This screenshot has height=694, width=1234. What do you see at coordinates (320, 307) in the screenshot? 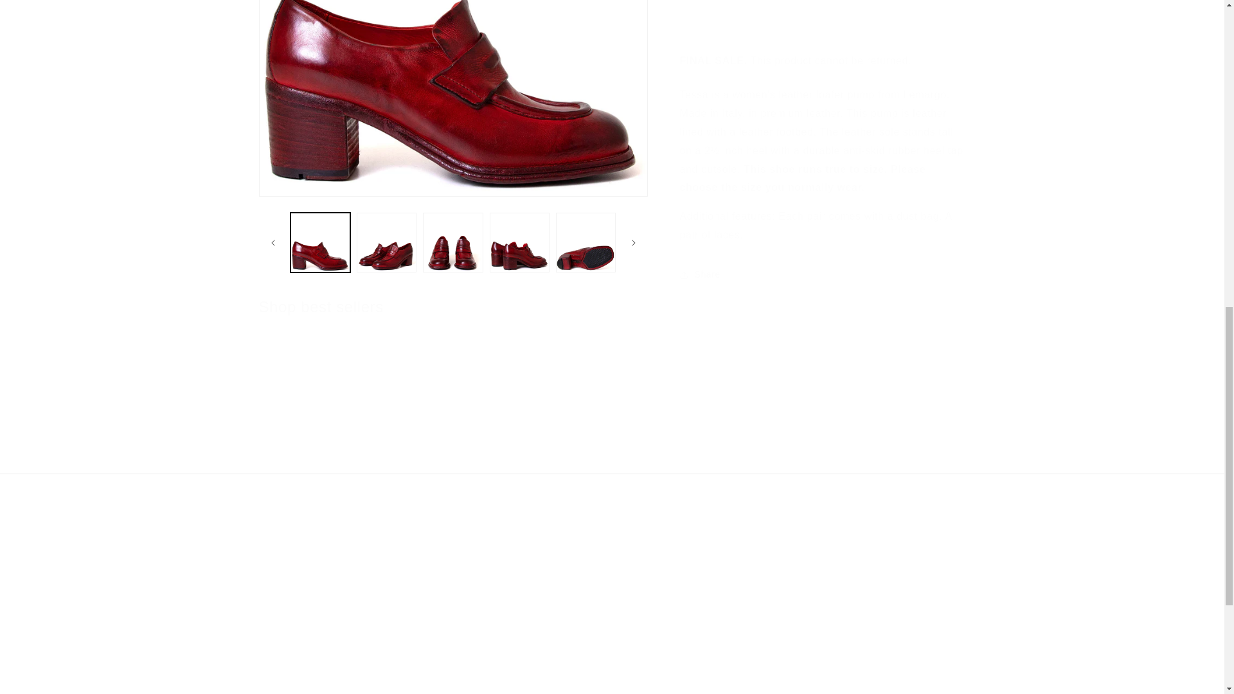
I see `Shop best sellers` at bounding box center [320, 307].